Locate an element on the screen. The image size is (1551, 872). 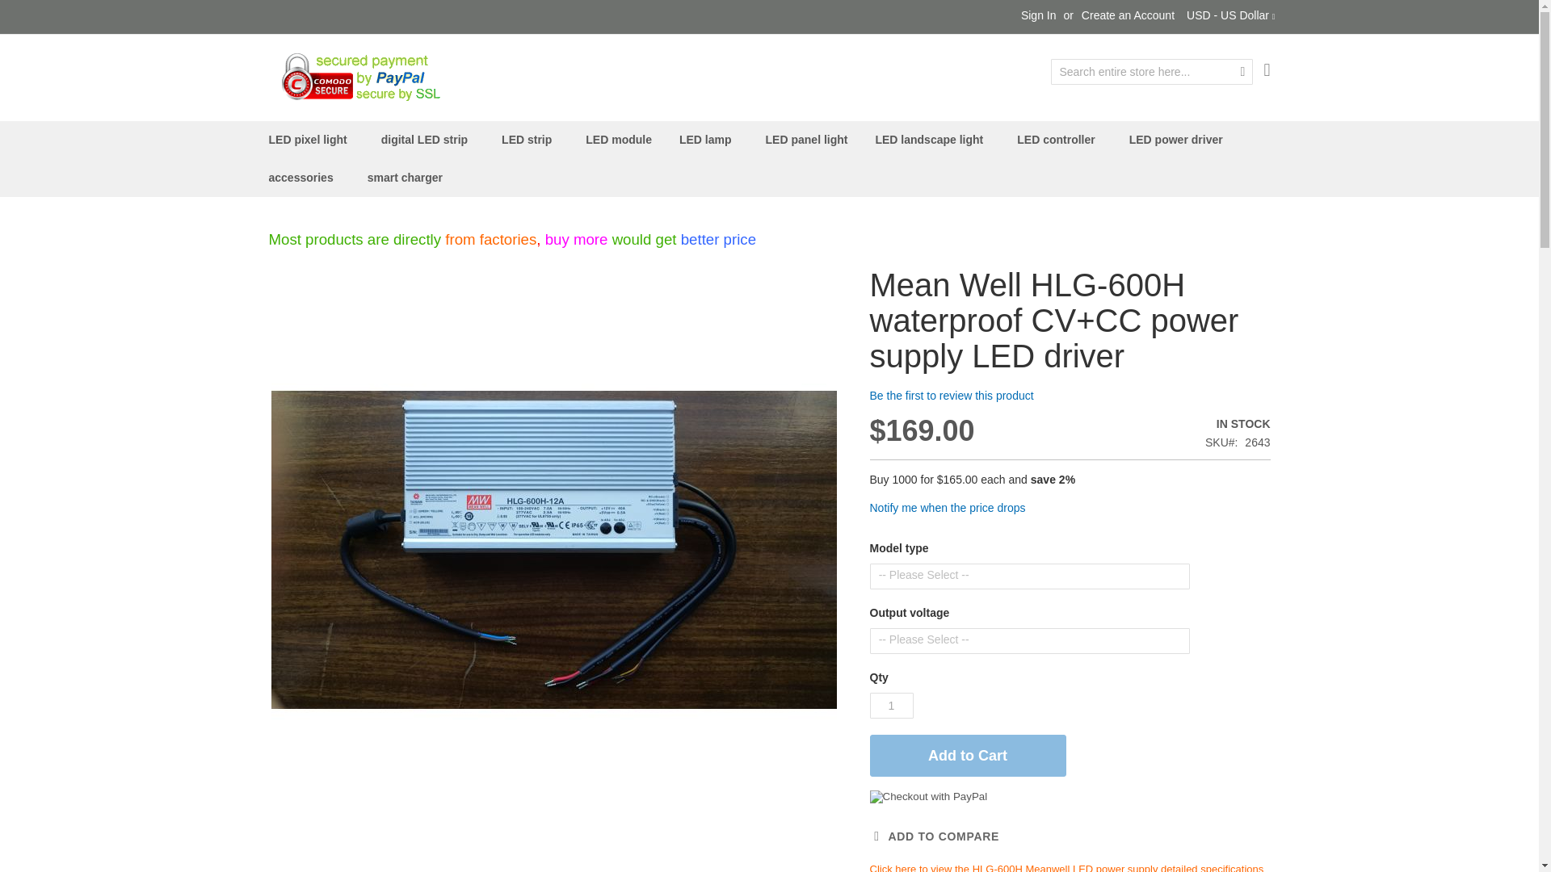
Checkout with PayPal is located at coordinates (927, 796).